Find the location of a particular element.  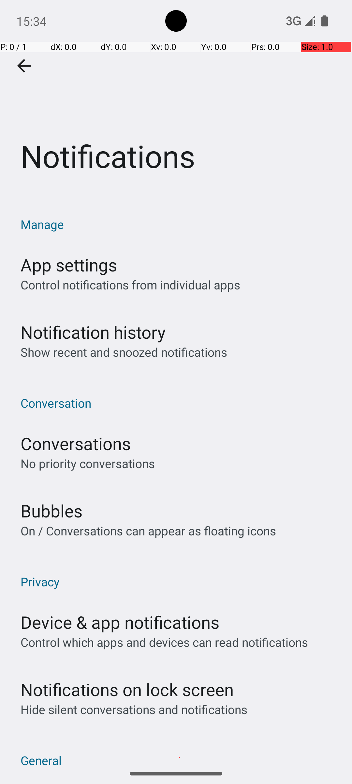

On / Conversations can appear as floating icons is located at coordinates (148, 531).